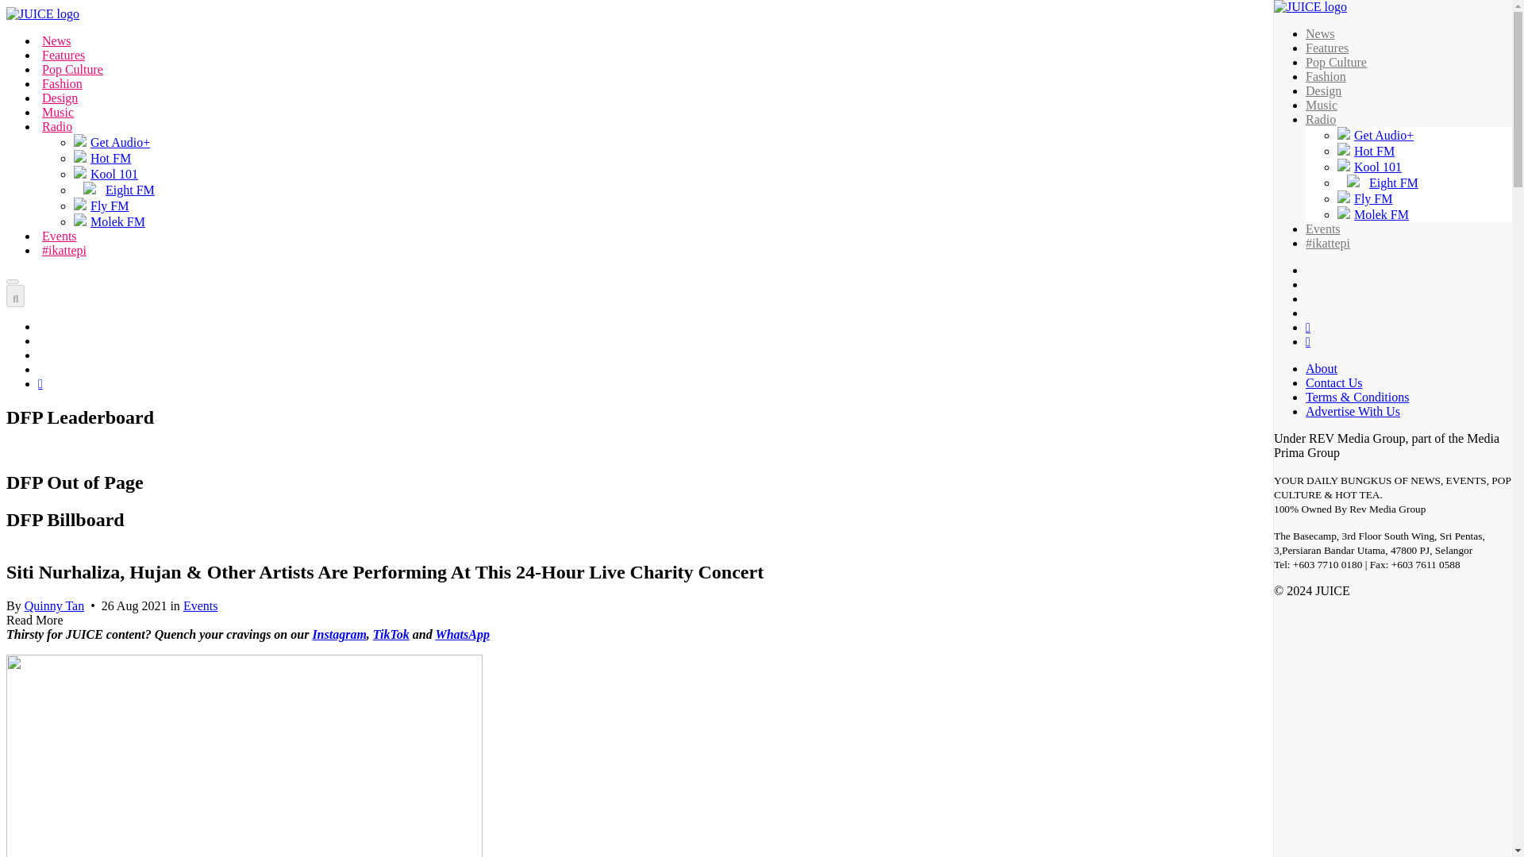 This screenshot has width=1524, height=857. Describe the element at coordinates (57, 110) in the screenshot. I see `Music` at that location.